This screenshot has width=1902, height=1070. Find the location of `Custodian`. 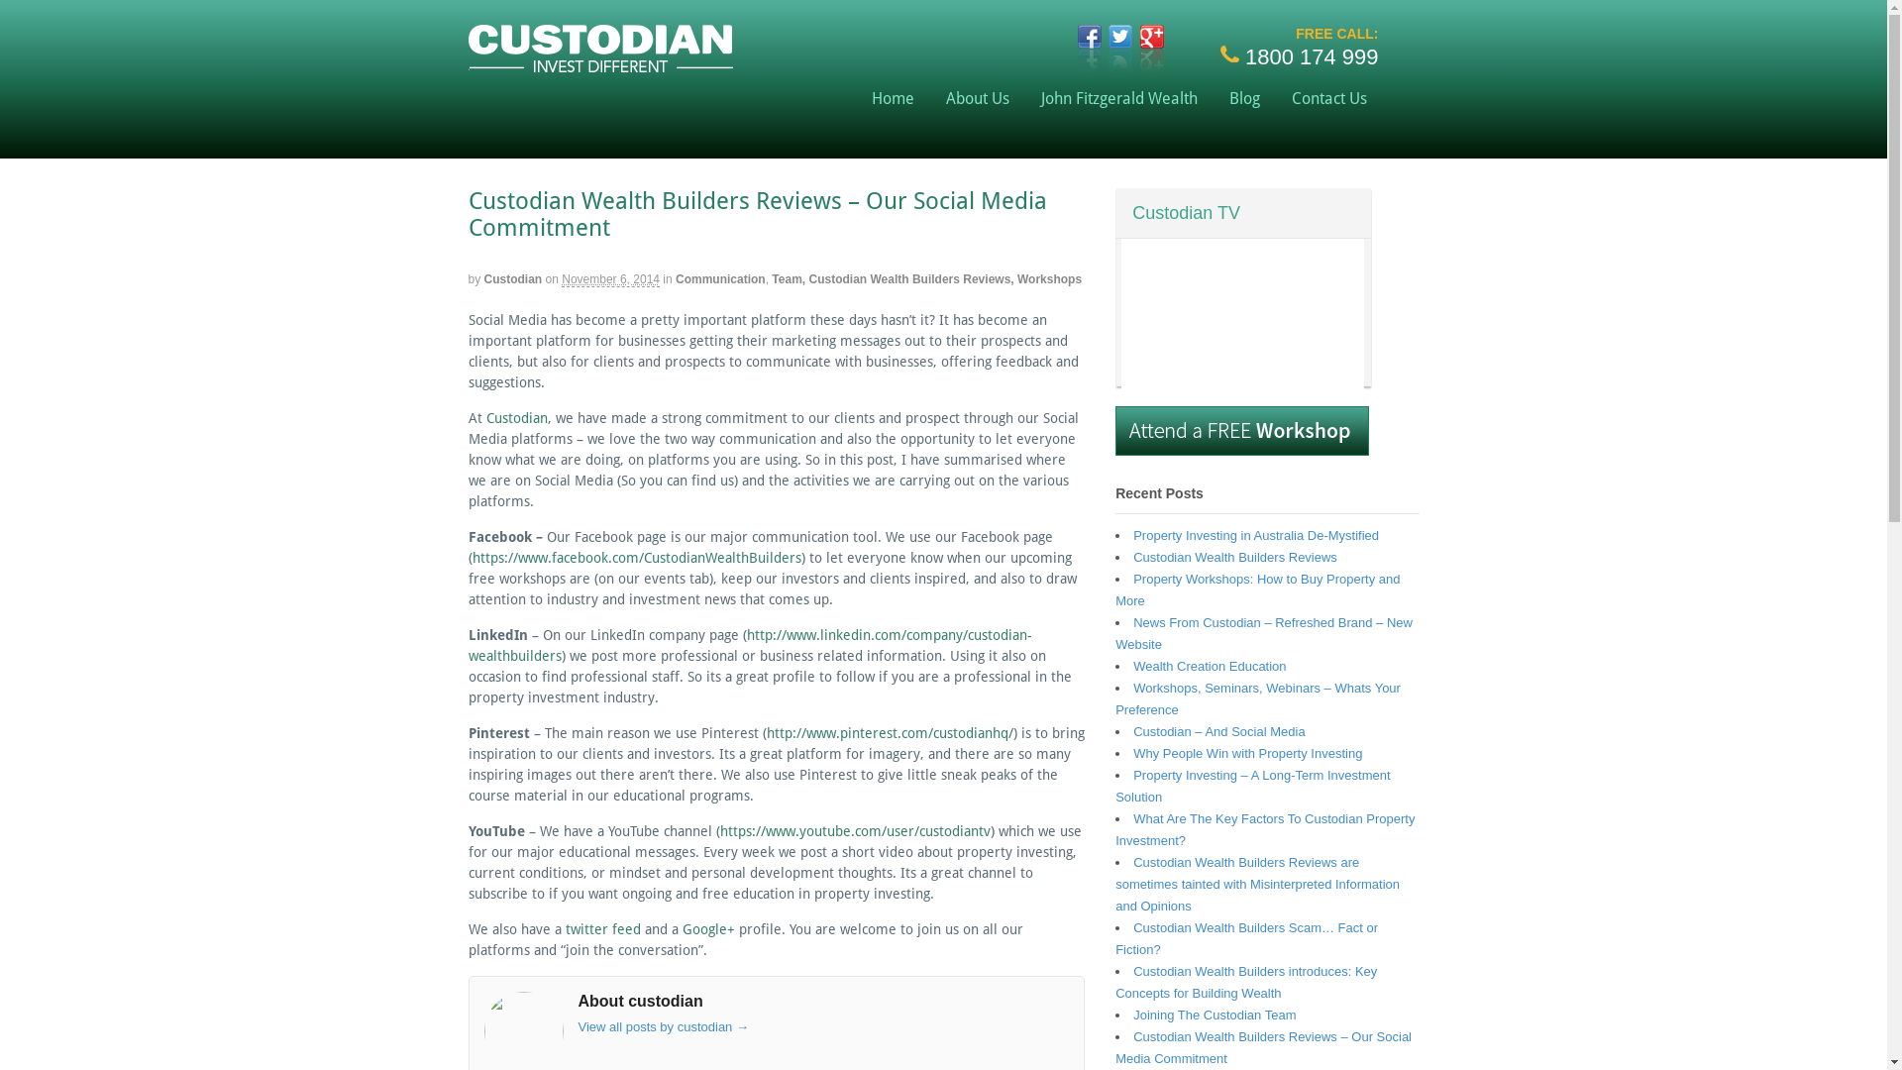

Custodian is located at coordinates (513, 279).